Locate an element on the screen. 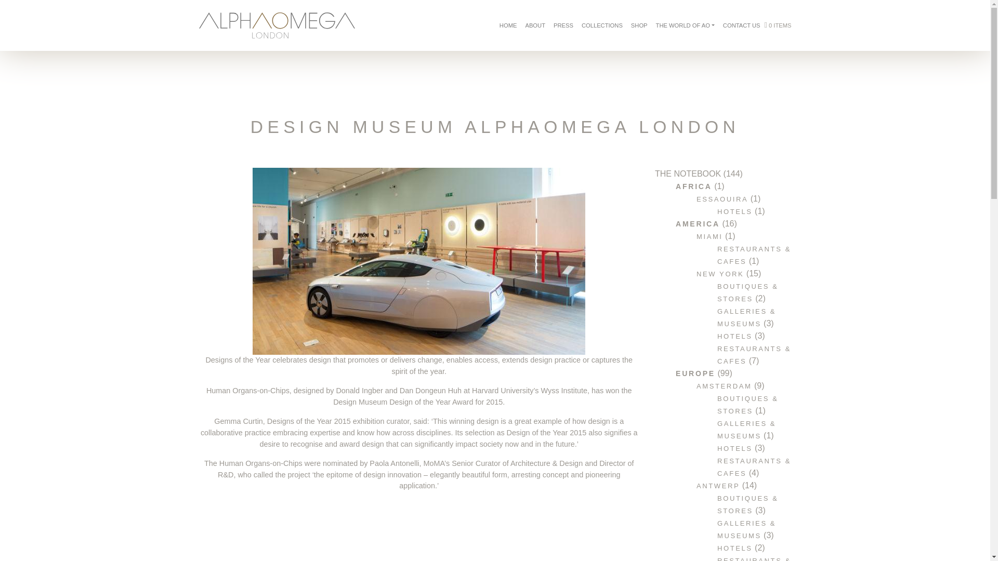 The width and height of the screenshot is (998, 561). Start shopping is located at coordinates (778, 25).